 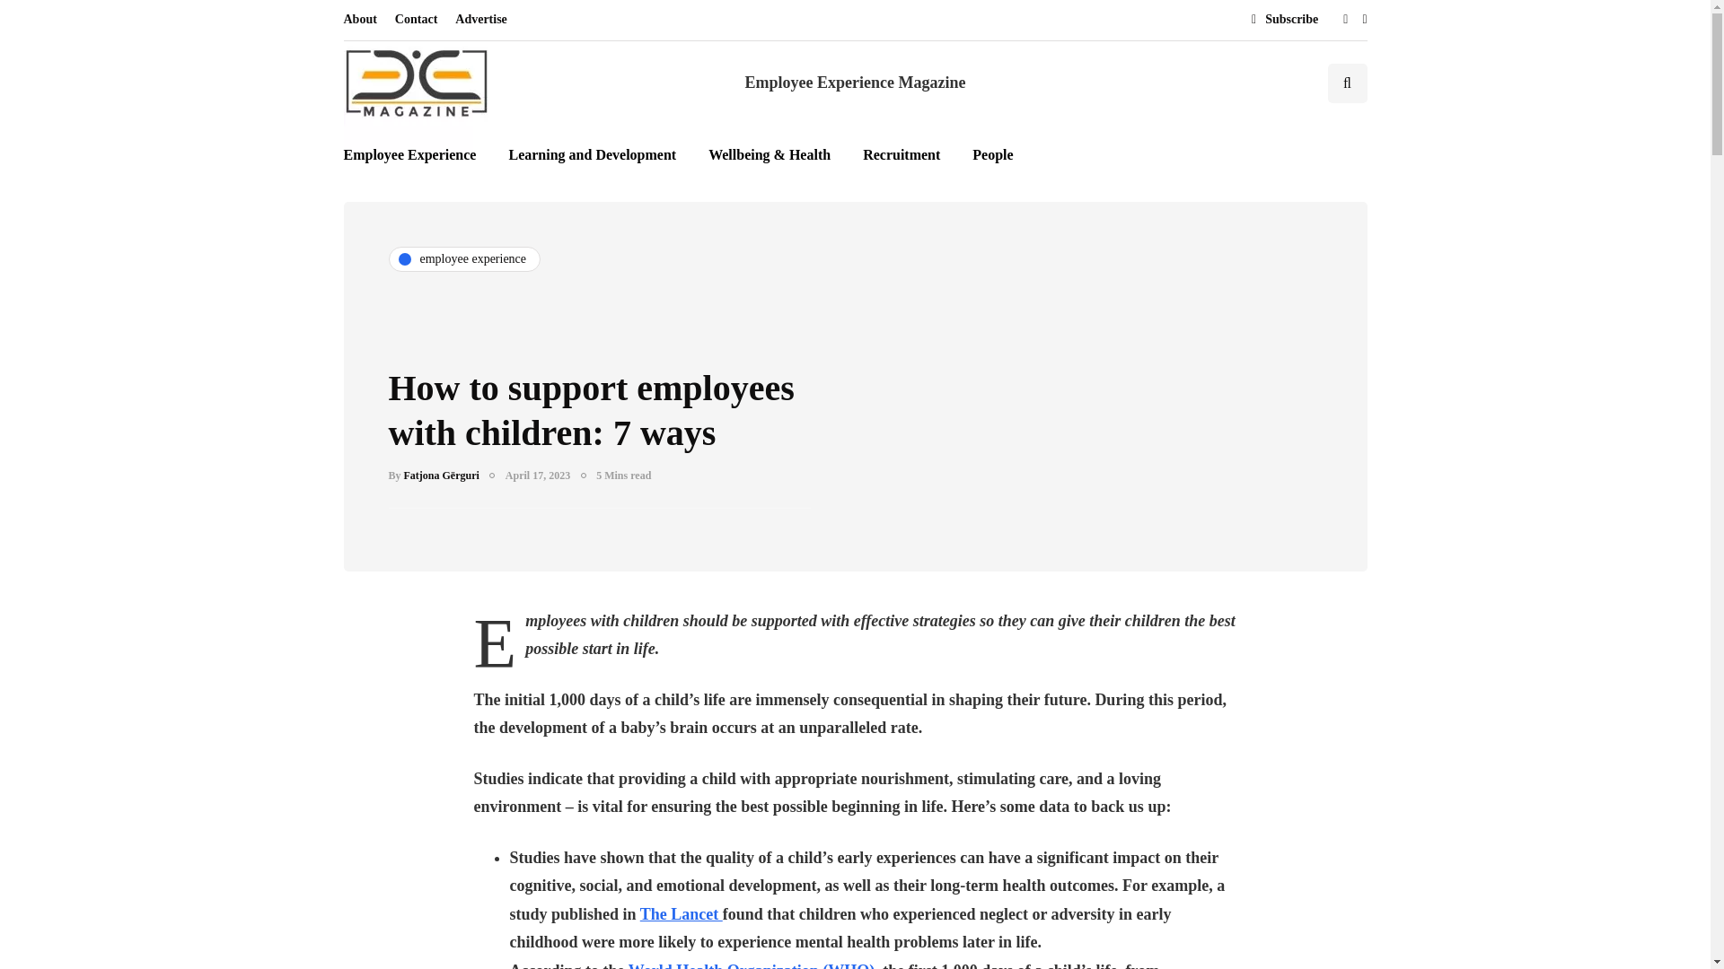 I want to click on Contact, so click(x=417, y=20).